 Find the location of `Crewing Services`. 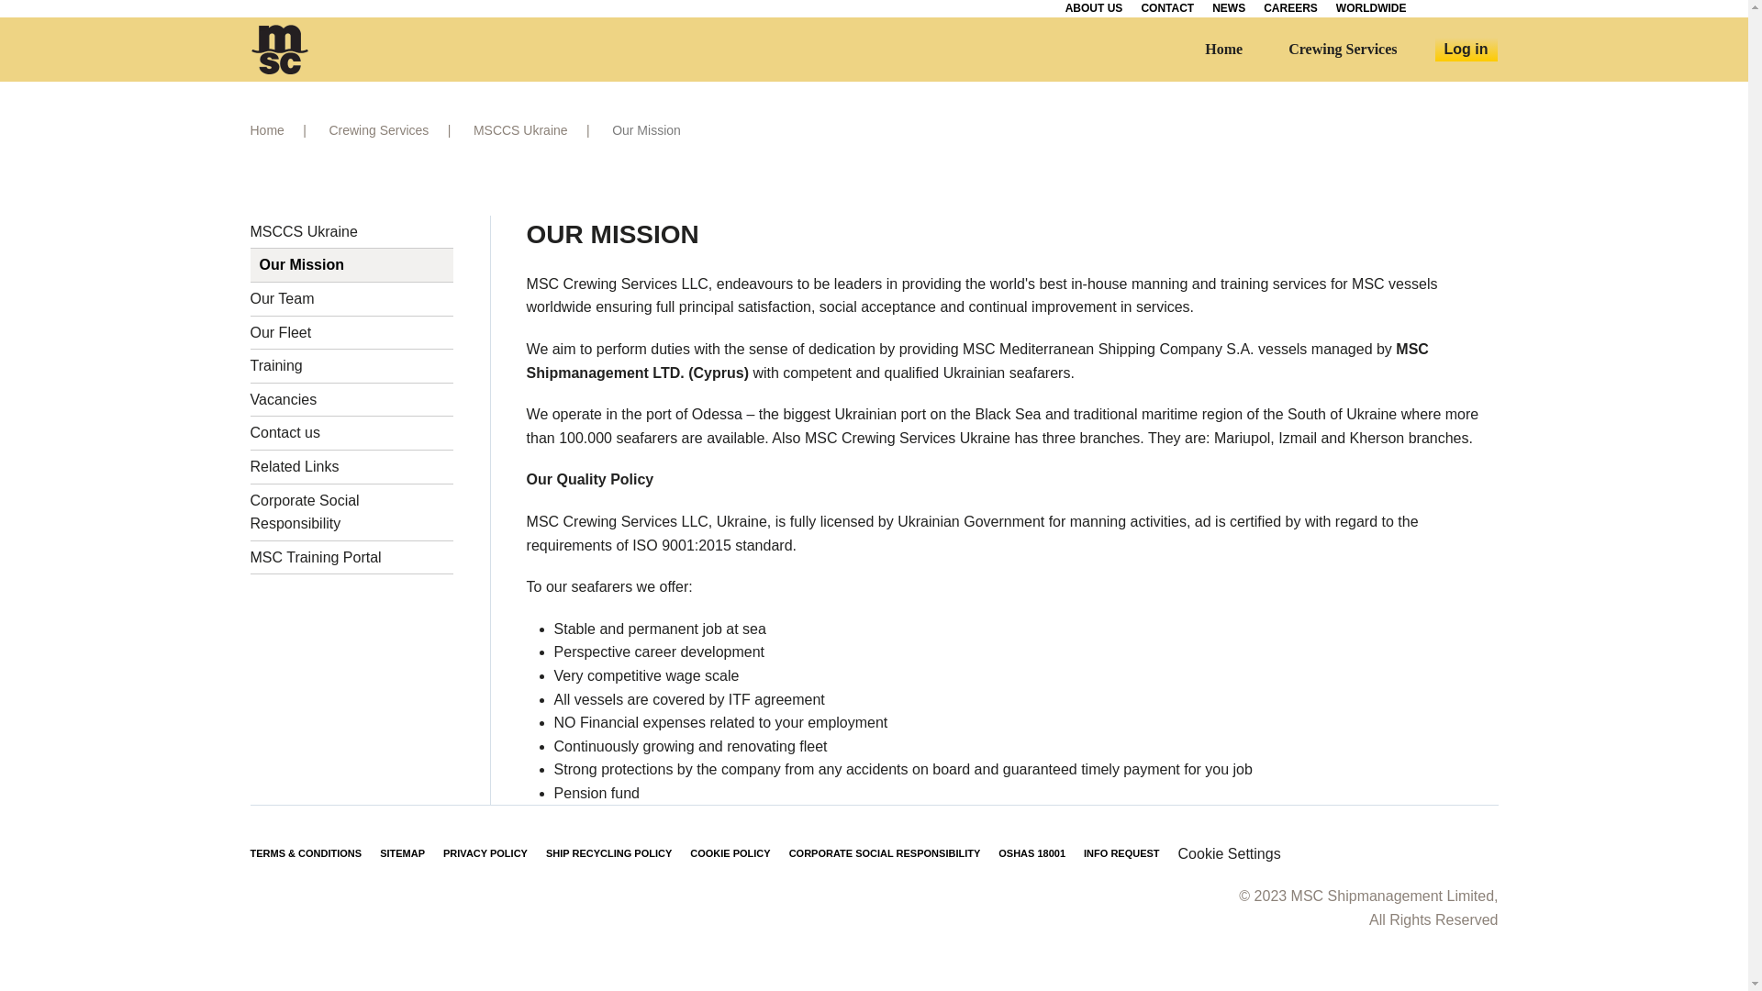

Crewing Services is located at coordinates (1342, 50).